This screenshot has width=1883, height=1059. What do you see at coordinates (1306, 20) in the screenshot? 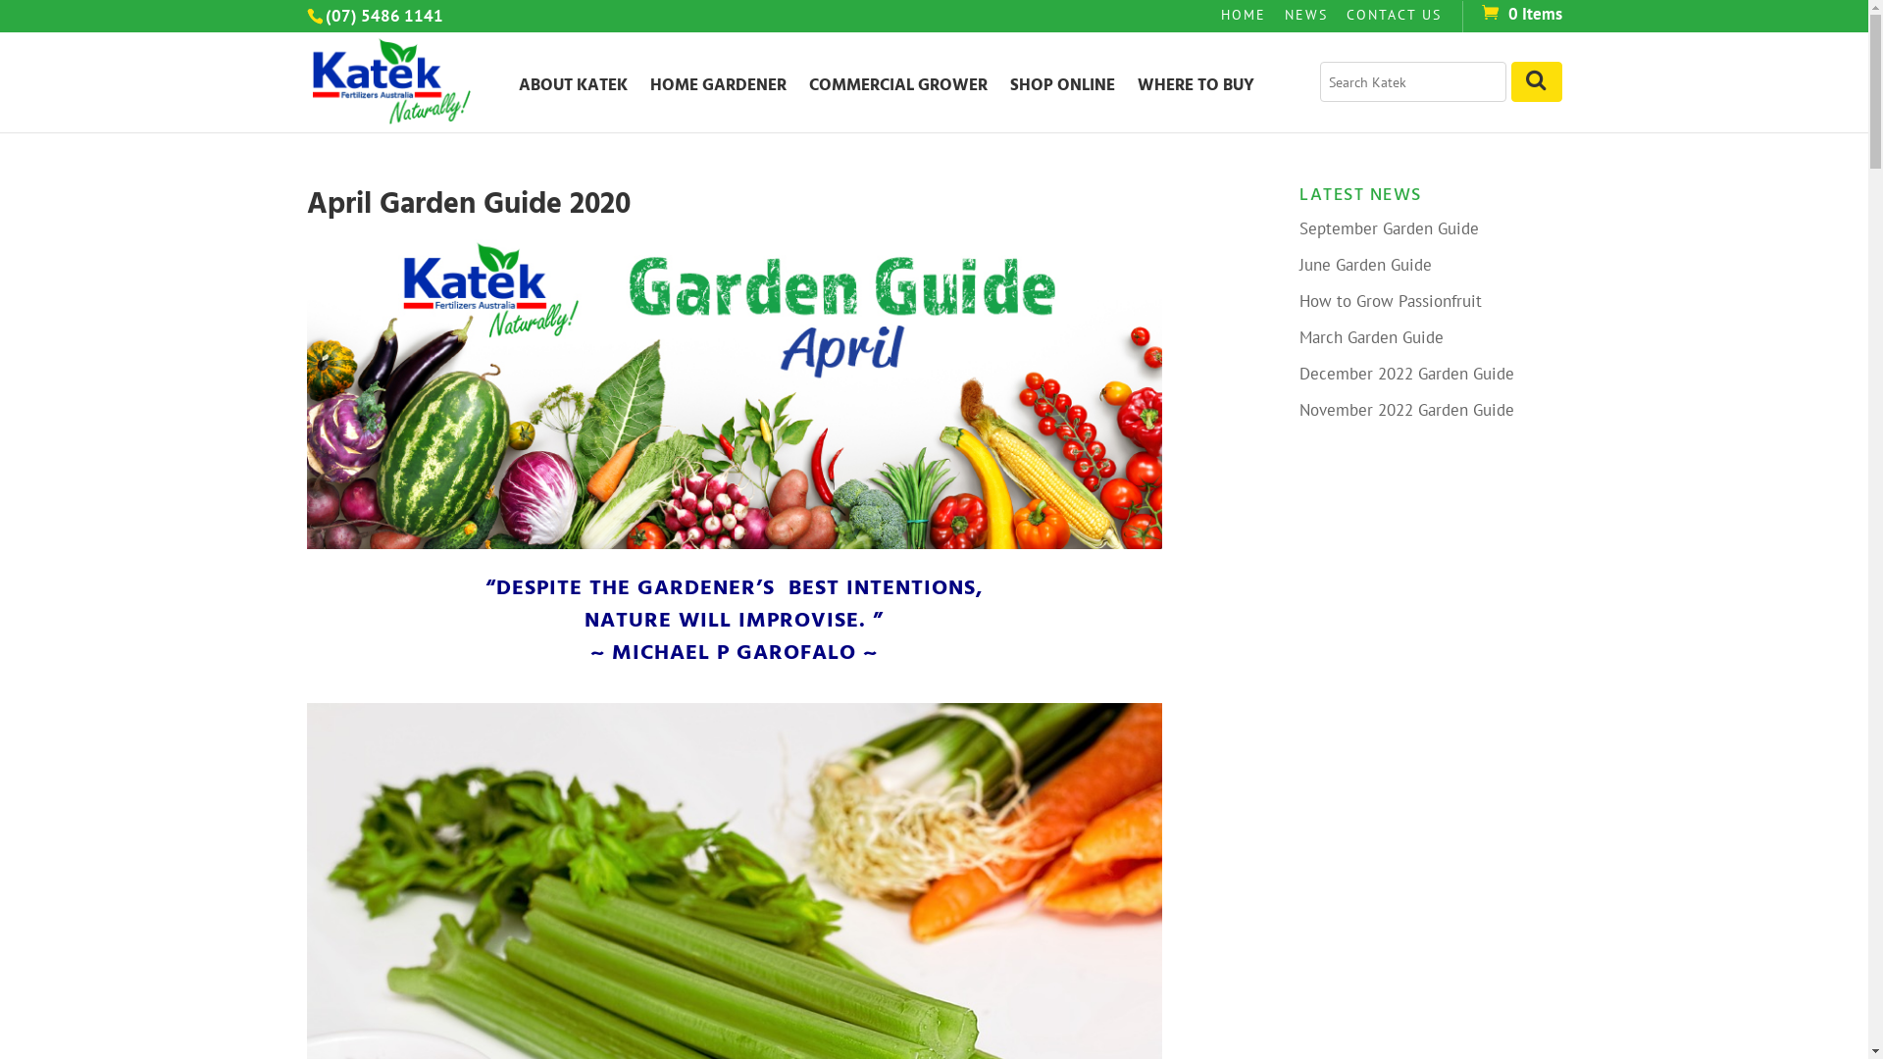
I see `NEWS` at bounding box center [1306, 20].